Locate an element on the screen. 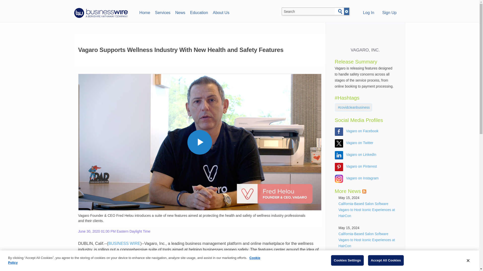  Search BusinessWire.com is located at coordinates (308, 12).